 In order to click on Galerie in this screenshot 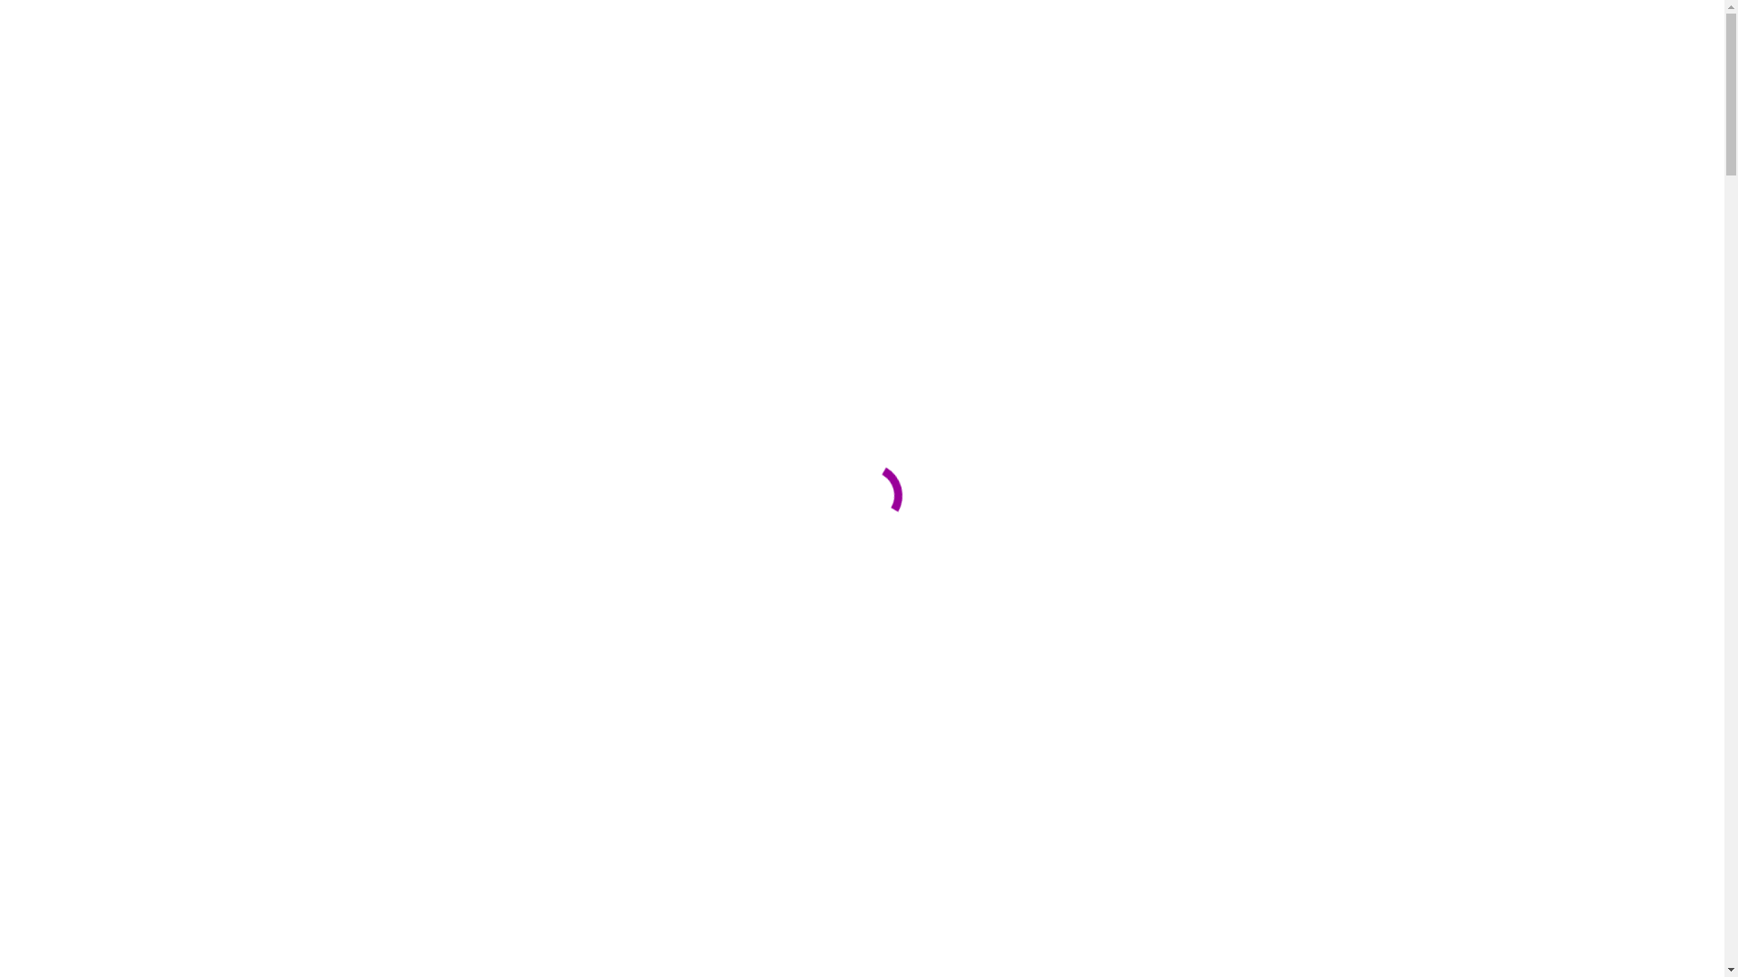, I will do `click(65, 156)`.